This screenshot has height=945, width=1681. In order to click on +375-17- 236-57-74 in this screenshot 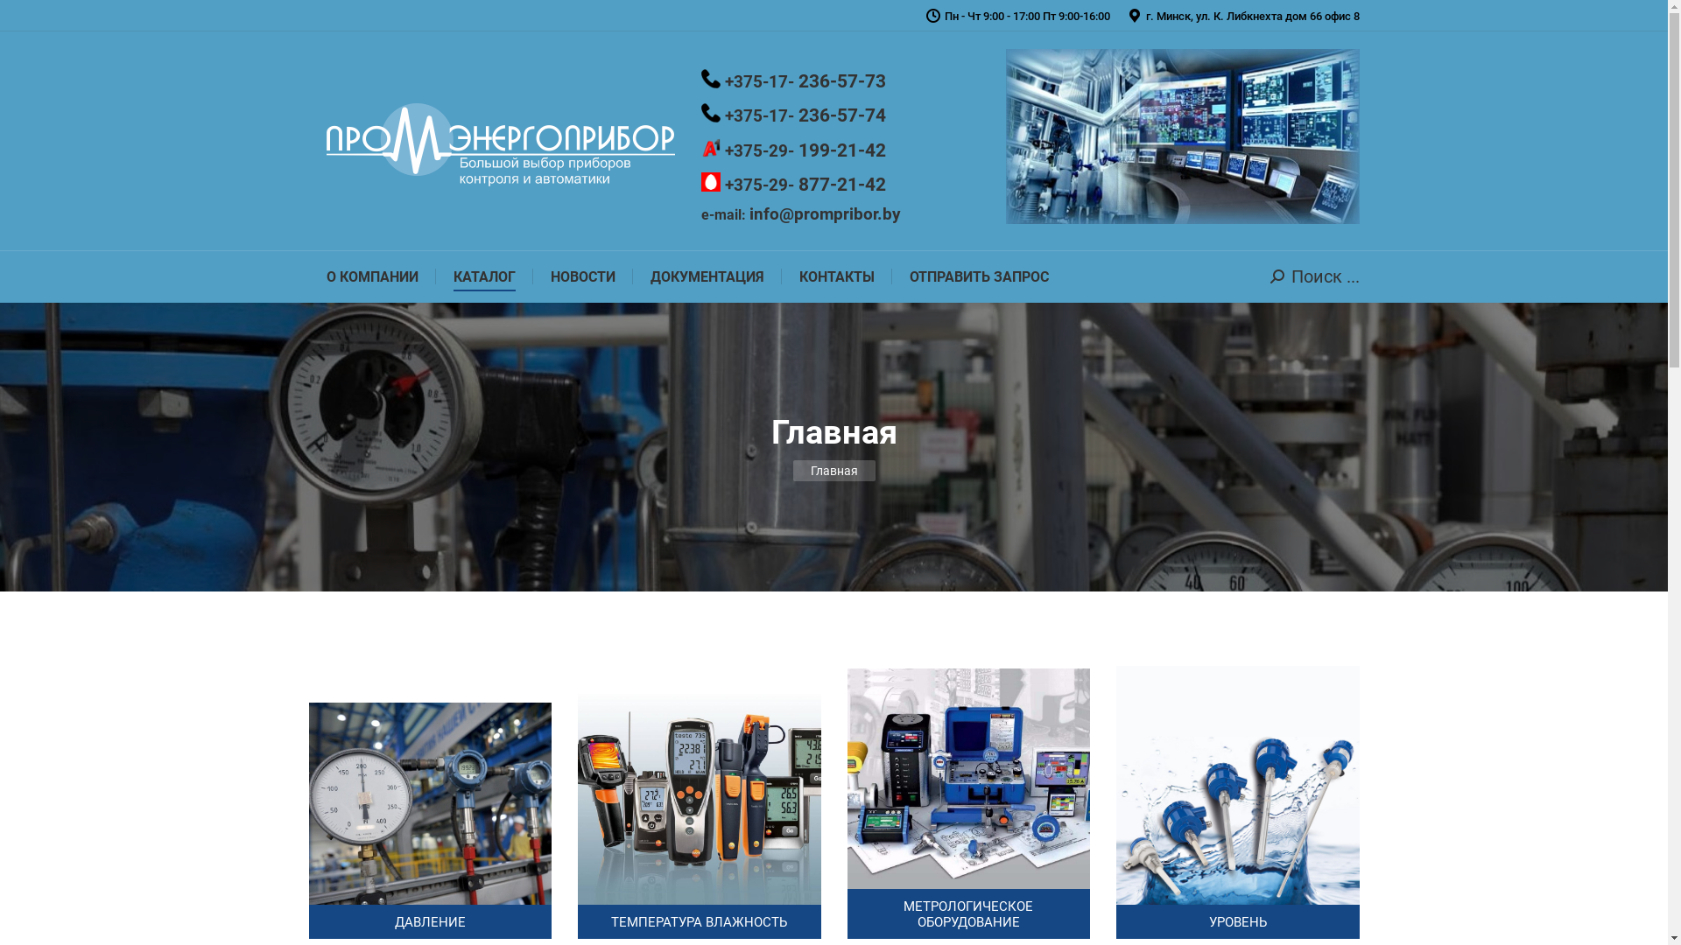, I will do `click(793, 117)`.